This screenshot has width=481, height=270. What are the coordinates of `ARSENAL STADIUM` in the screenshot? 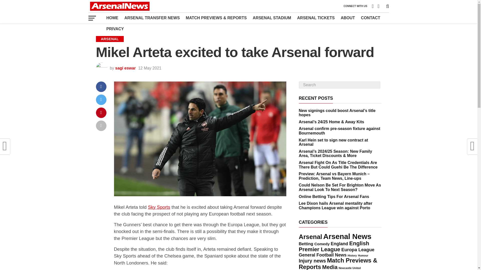 It's located at (272, 18).